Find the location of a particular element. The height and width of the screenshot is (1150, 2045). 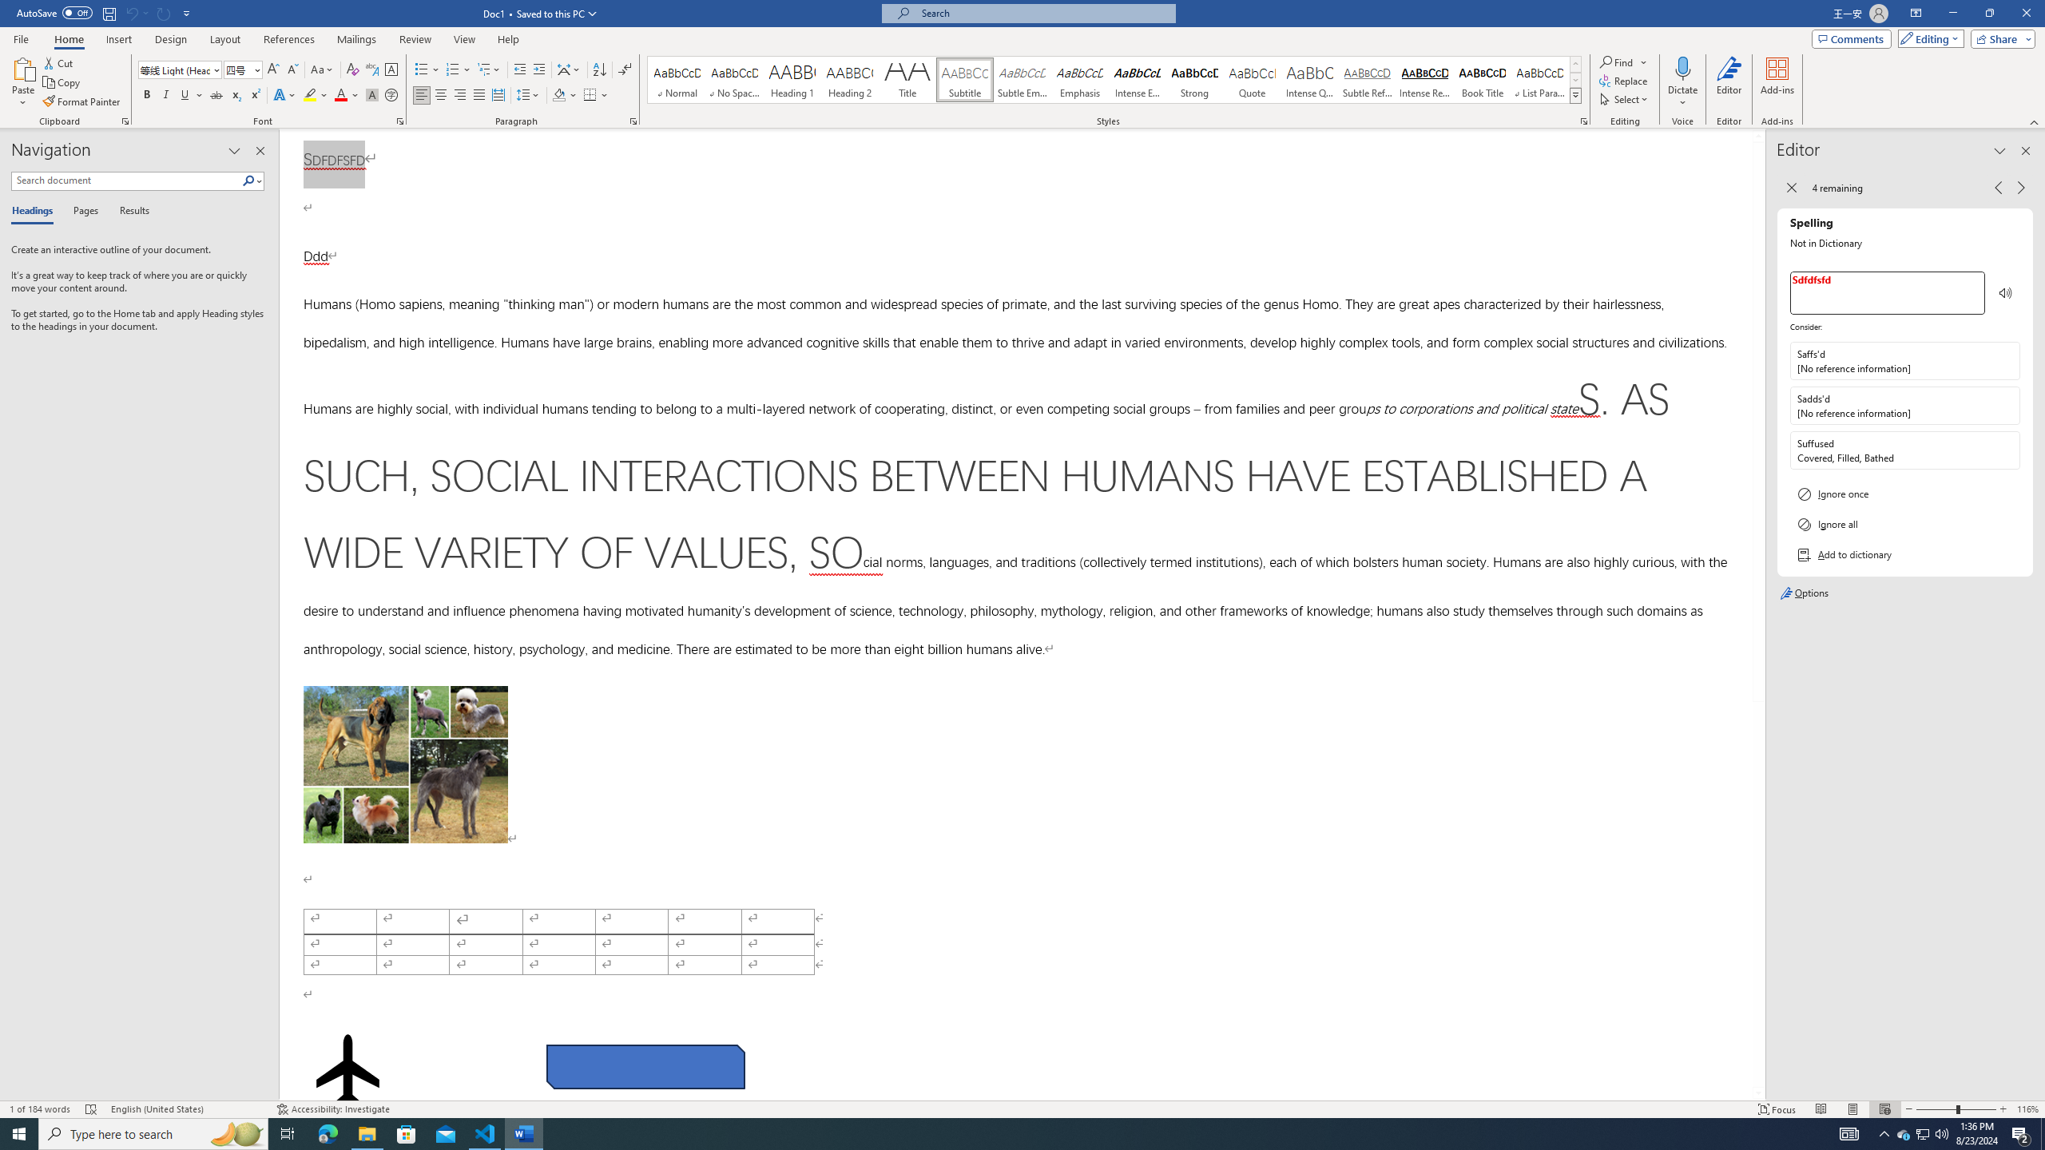

Text Highlight Color Yellow is located at coordinates (310, 96).